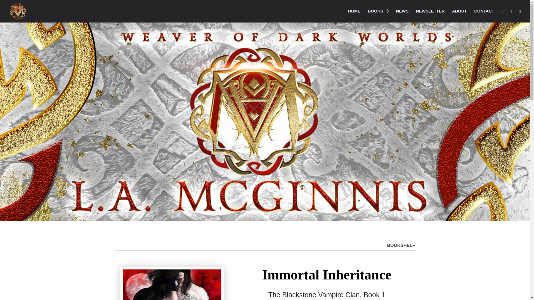 Image resolution: width=534 pixels, height=300 pixels. I want to click on Immortal Inheritance, so click(172, 284).